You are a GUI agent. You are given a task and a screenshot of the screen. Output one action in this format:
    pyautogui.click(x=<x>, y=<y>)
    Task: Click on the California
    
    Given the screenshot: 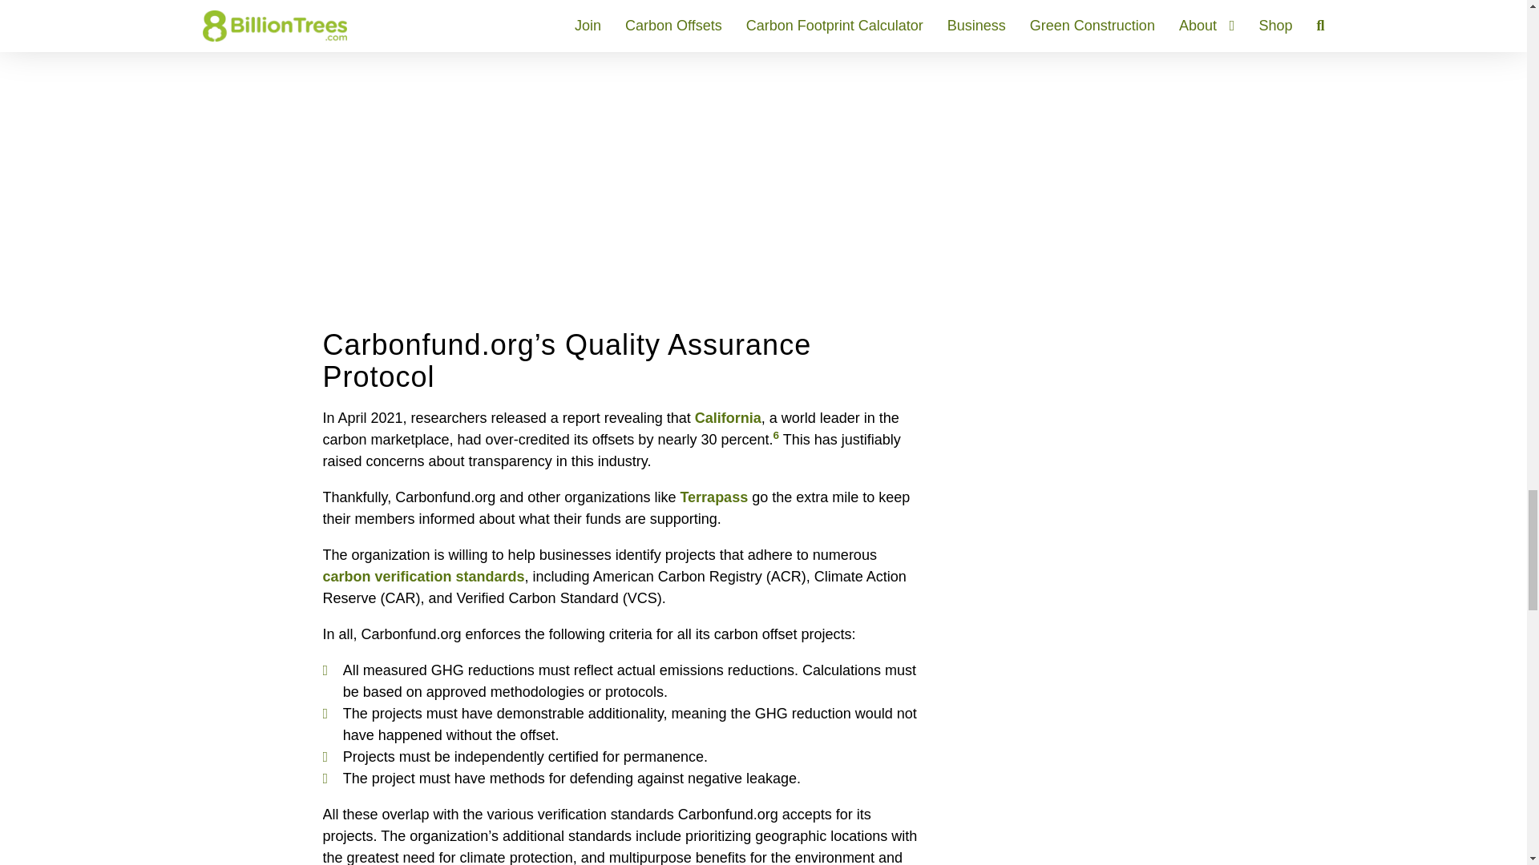 What is the action you would take?
    pyautogui.click(x=728, y=418)
    